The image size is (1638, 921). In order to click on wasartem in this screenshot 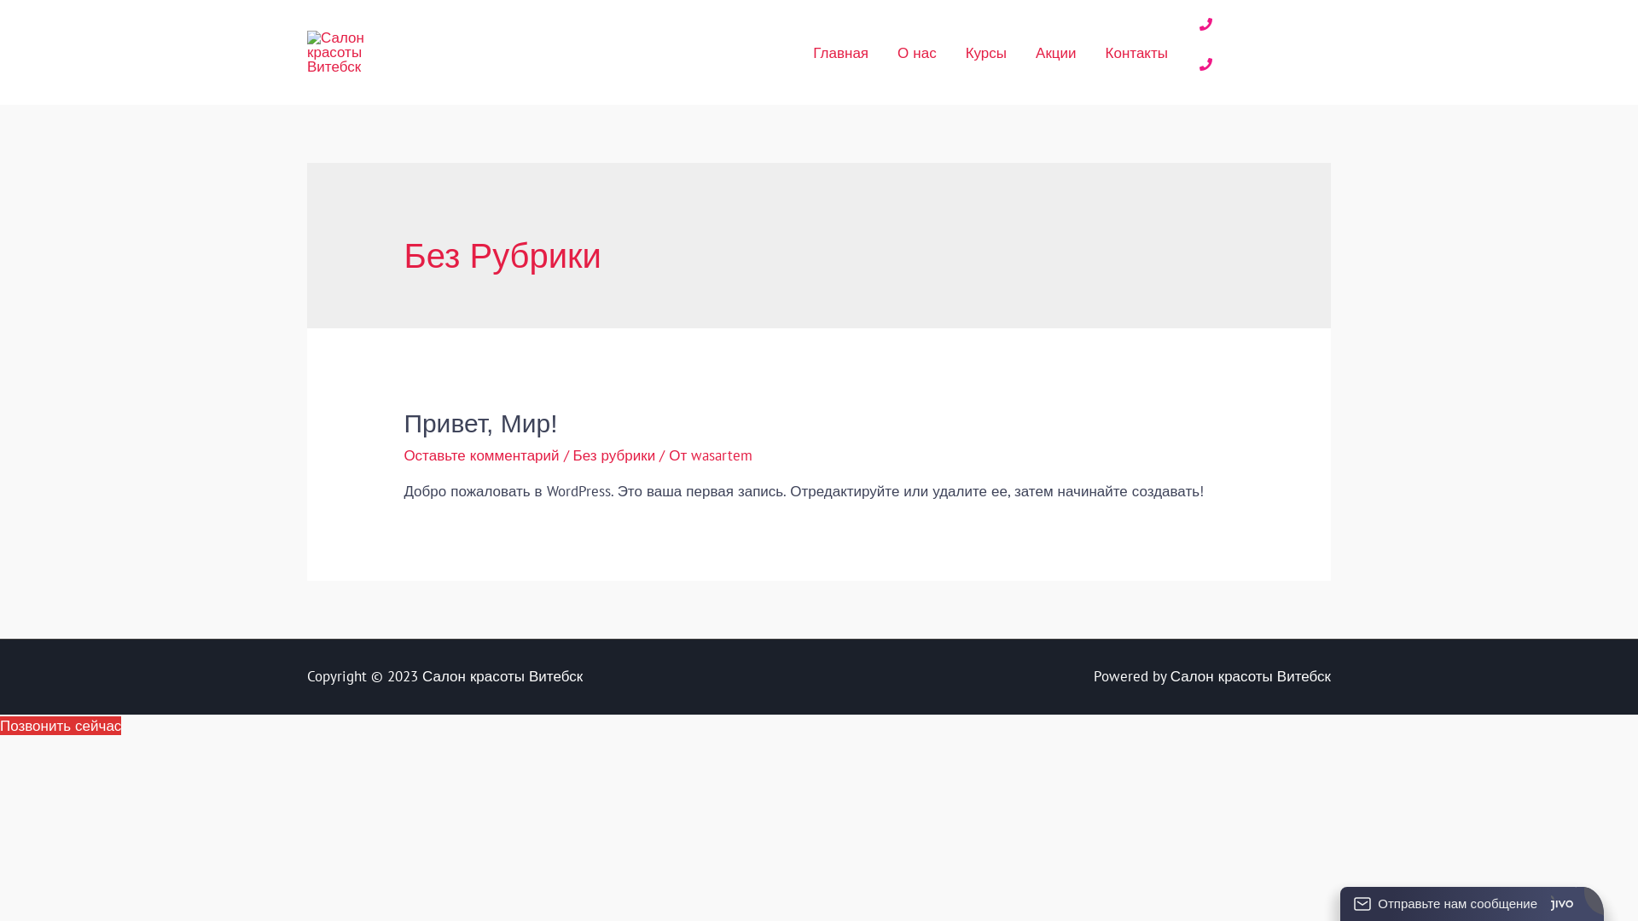, I will do `click(722, 455)`.